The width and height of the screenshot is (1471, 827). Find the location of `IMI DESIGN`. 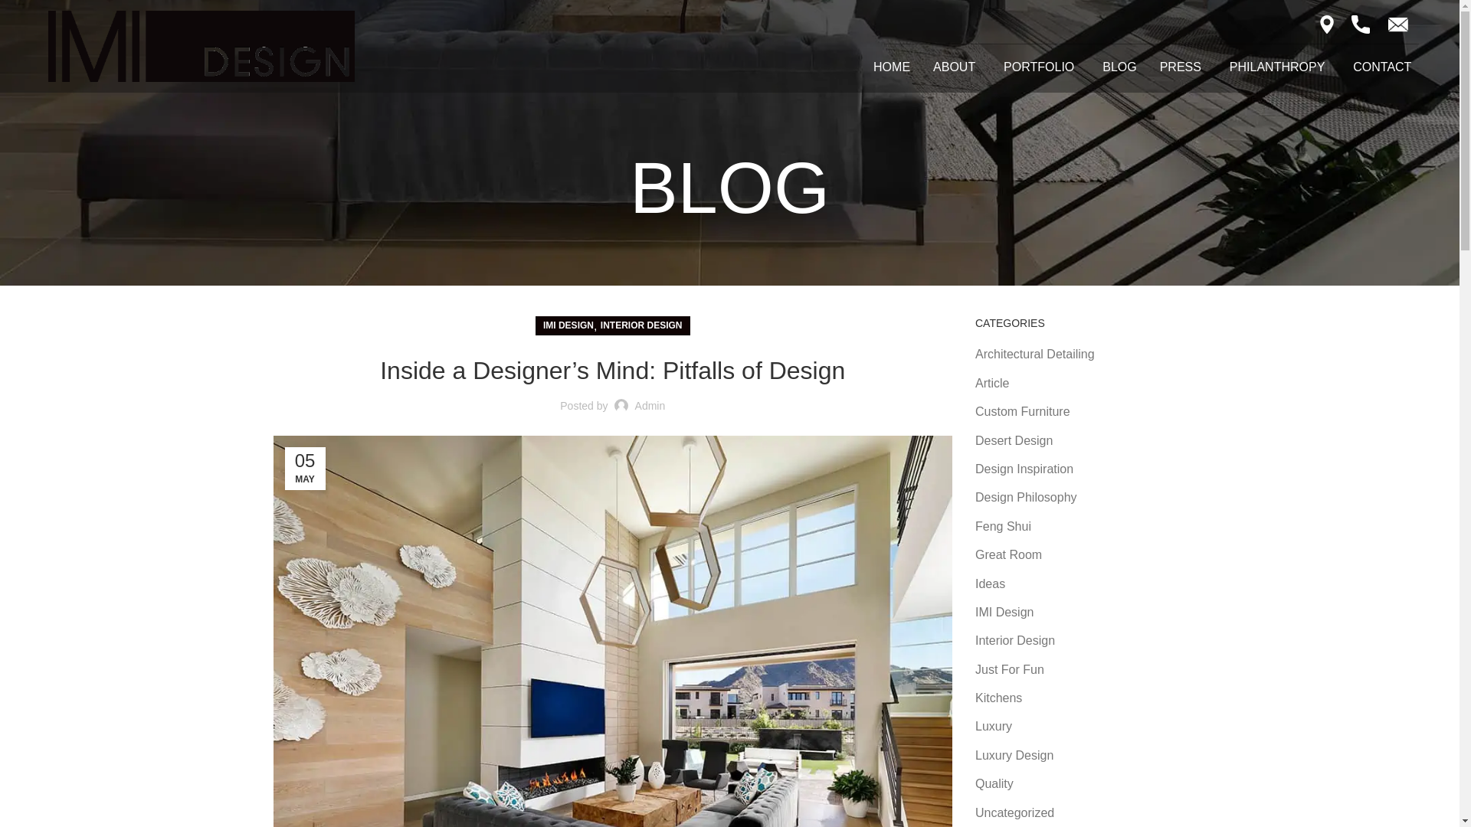

IMI DESIGN is located at coordinates (568, 325).